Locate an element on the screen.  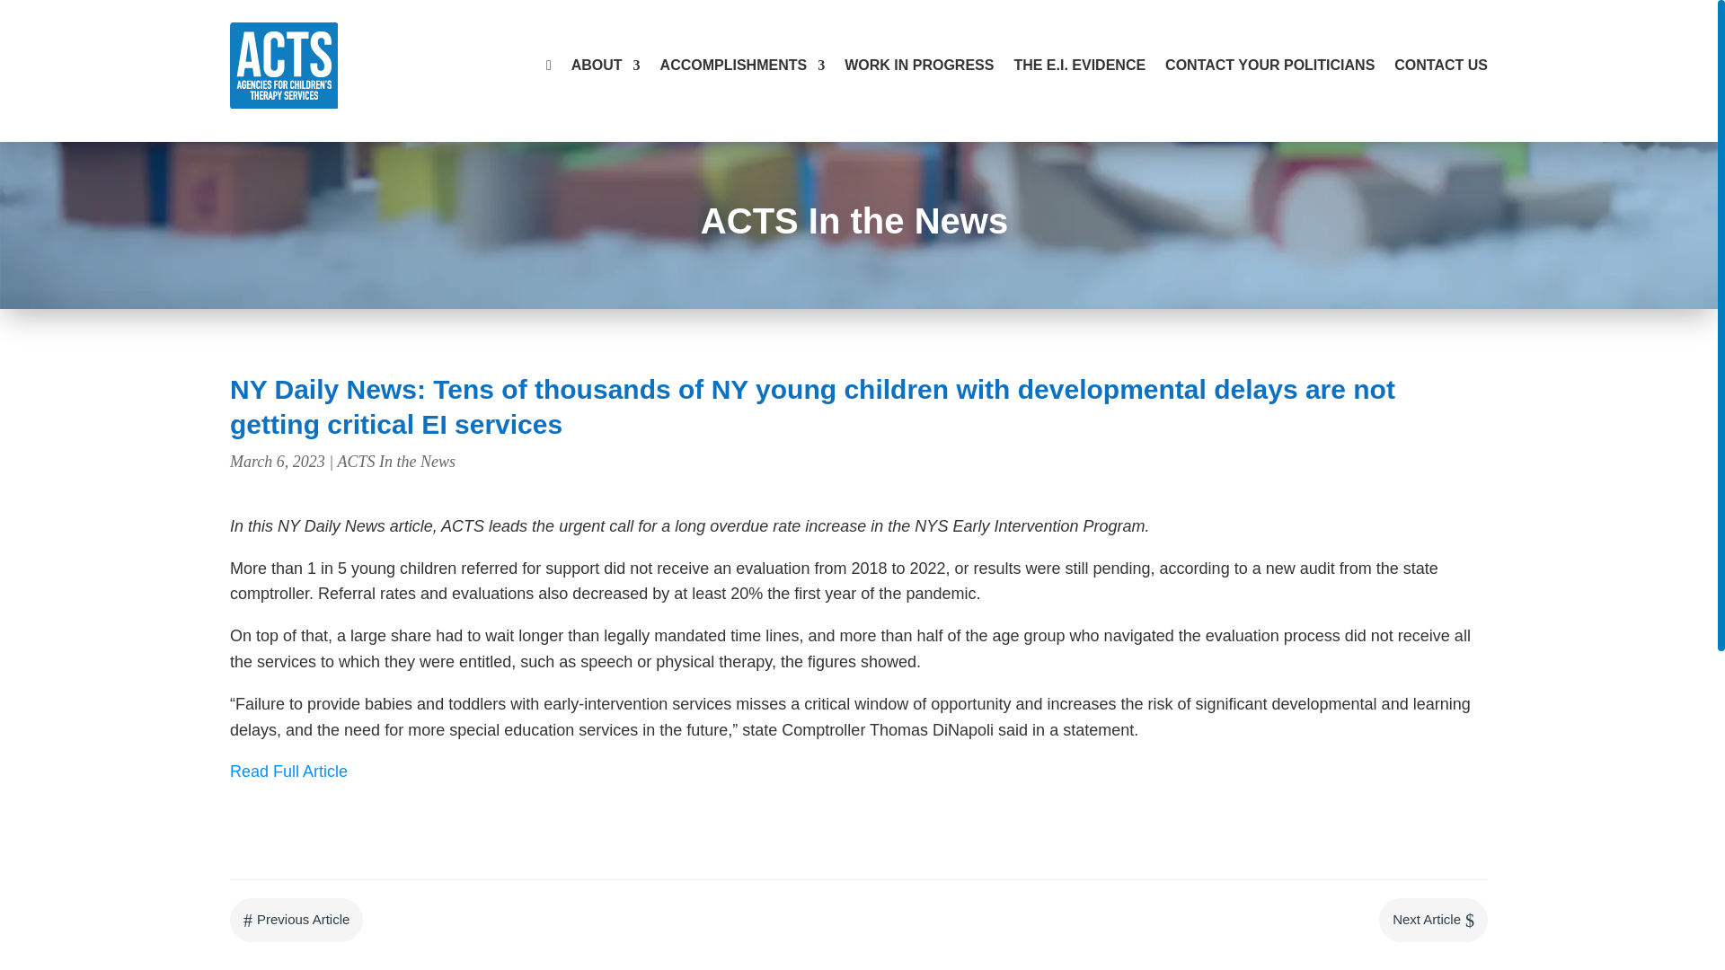
CONTACT US is located at coordinates (1440, 65).